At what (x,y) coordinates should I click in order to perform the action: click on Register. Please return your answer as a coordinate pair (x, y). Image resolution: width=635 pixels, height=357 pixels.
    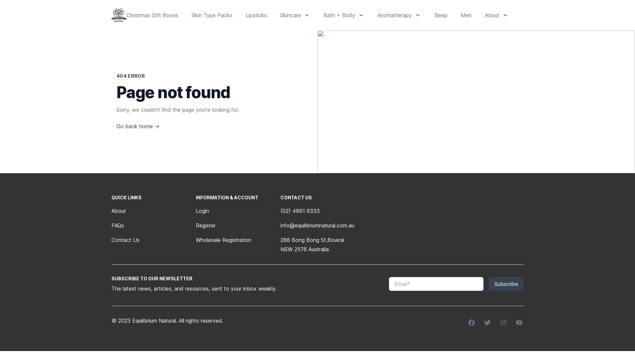
    Looking at the image, I should click on (206, 225).